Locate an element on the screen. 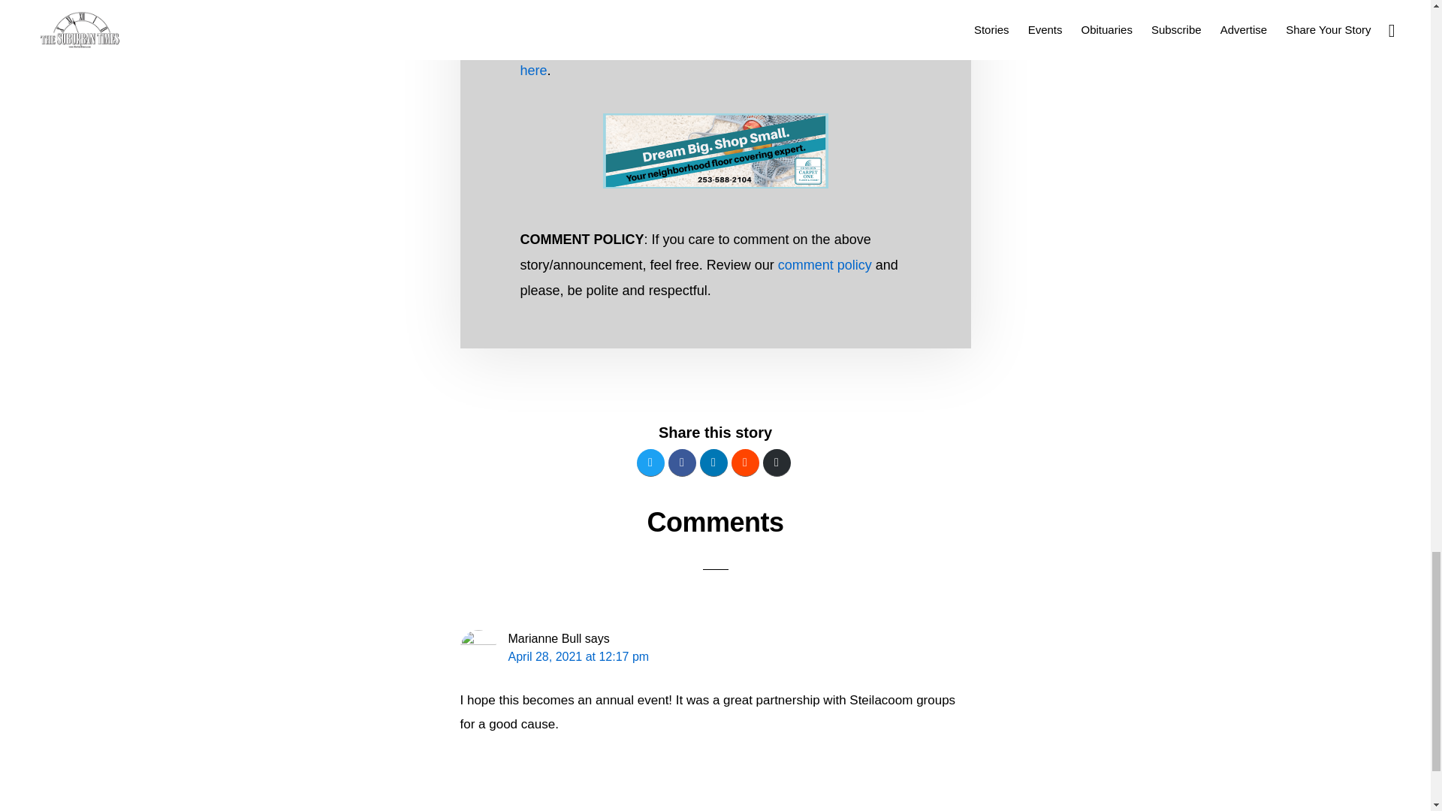 This screenshot has height=811, width=1442. comment policy is located at coordinates (825, 264).